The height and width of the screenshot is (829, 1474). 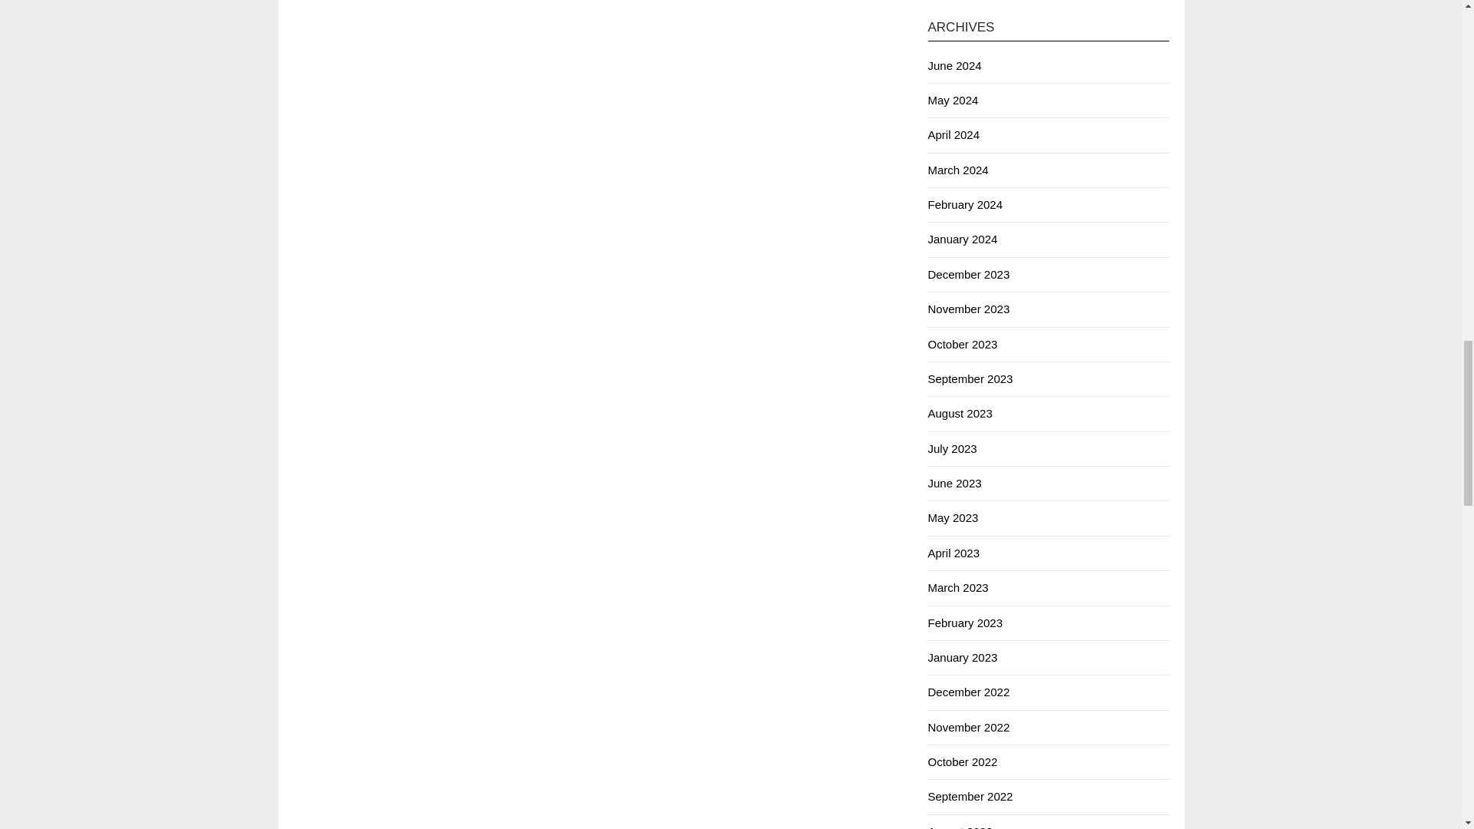 What do you see at coordinates (968, 309) in the screenshot?
I see `November 2023` at bounding box center [968, 309].